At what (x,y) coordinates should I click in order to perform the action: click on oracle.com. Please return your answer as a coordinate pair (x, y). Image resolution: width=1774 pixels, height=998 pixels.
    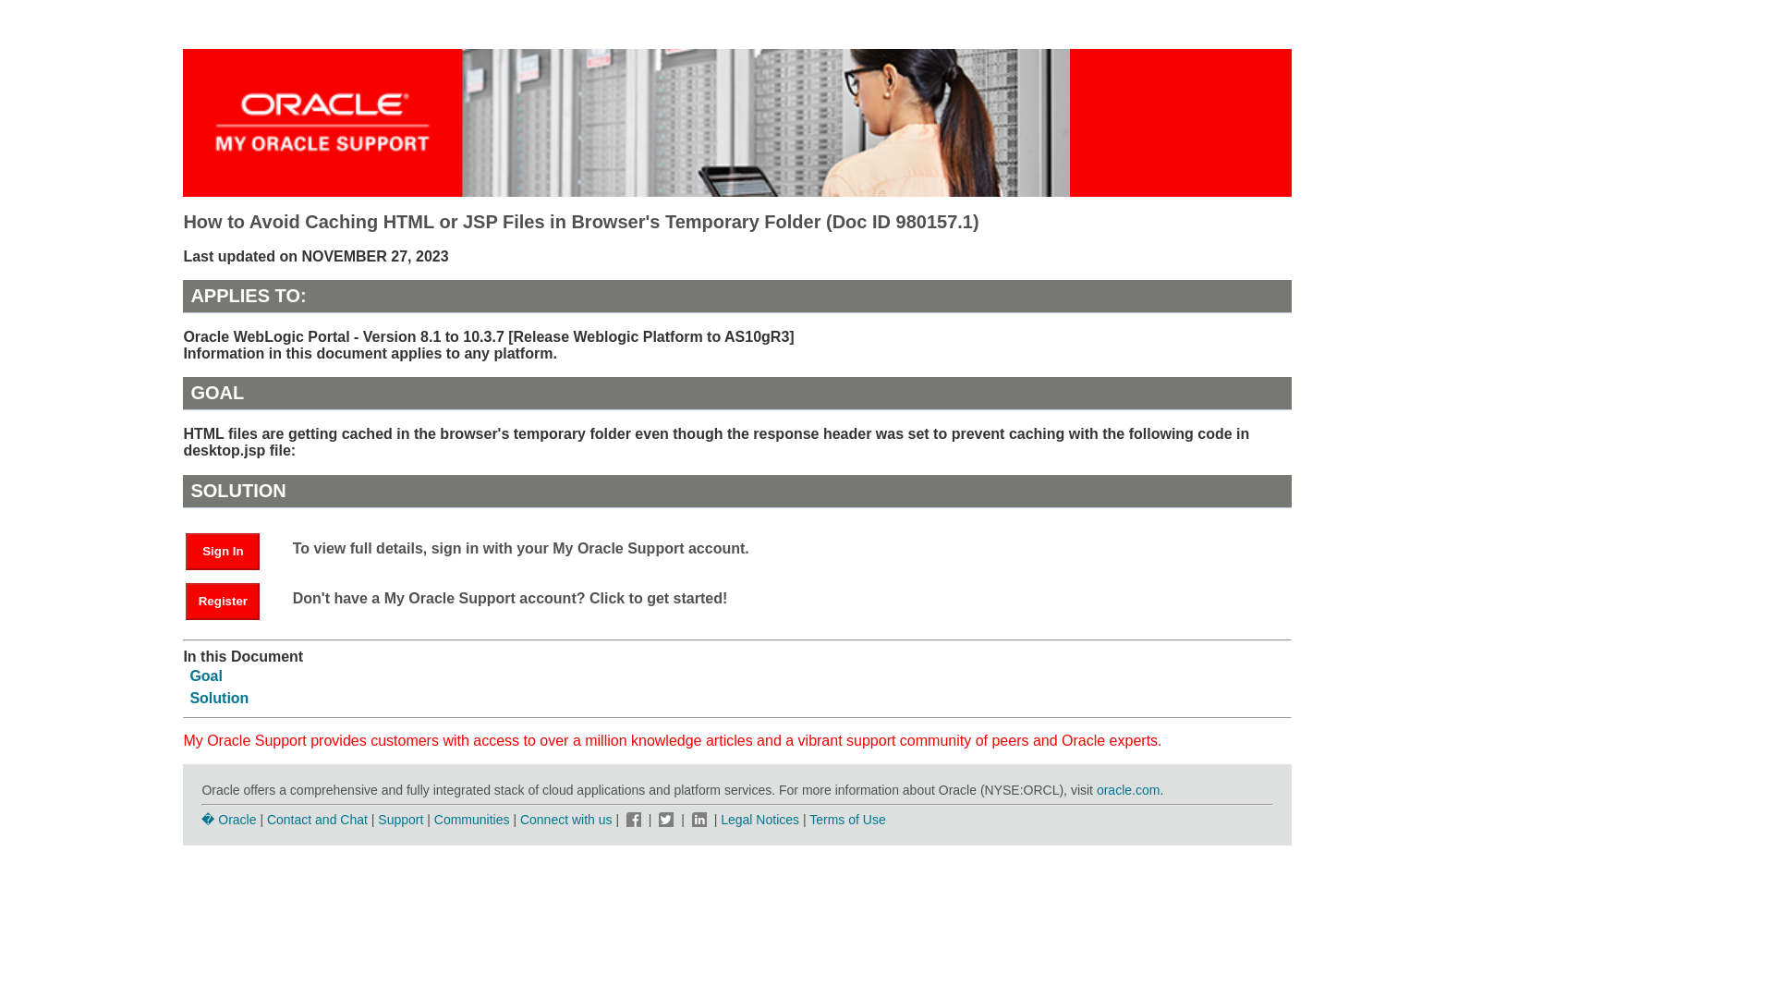
    Looking at the image, I should click on (1127, 789).